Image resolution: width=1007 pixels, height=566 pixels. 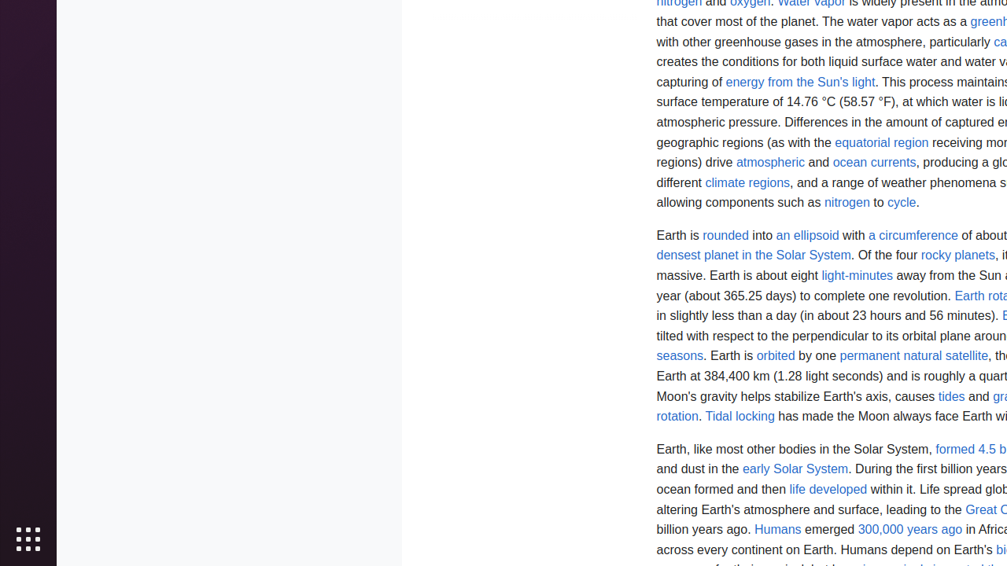 I want to click on 300,000 years ago, so click(x=910, y=530).